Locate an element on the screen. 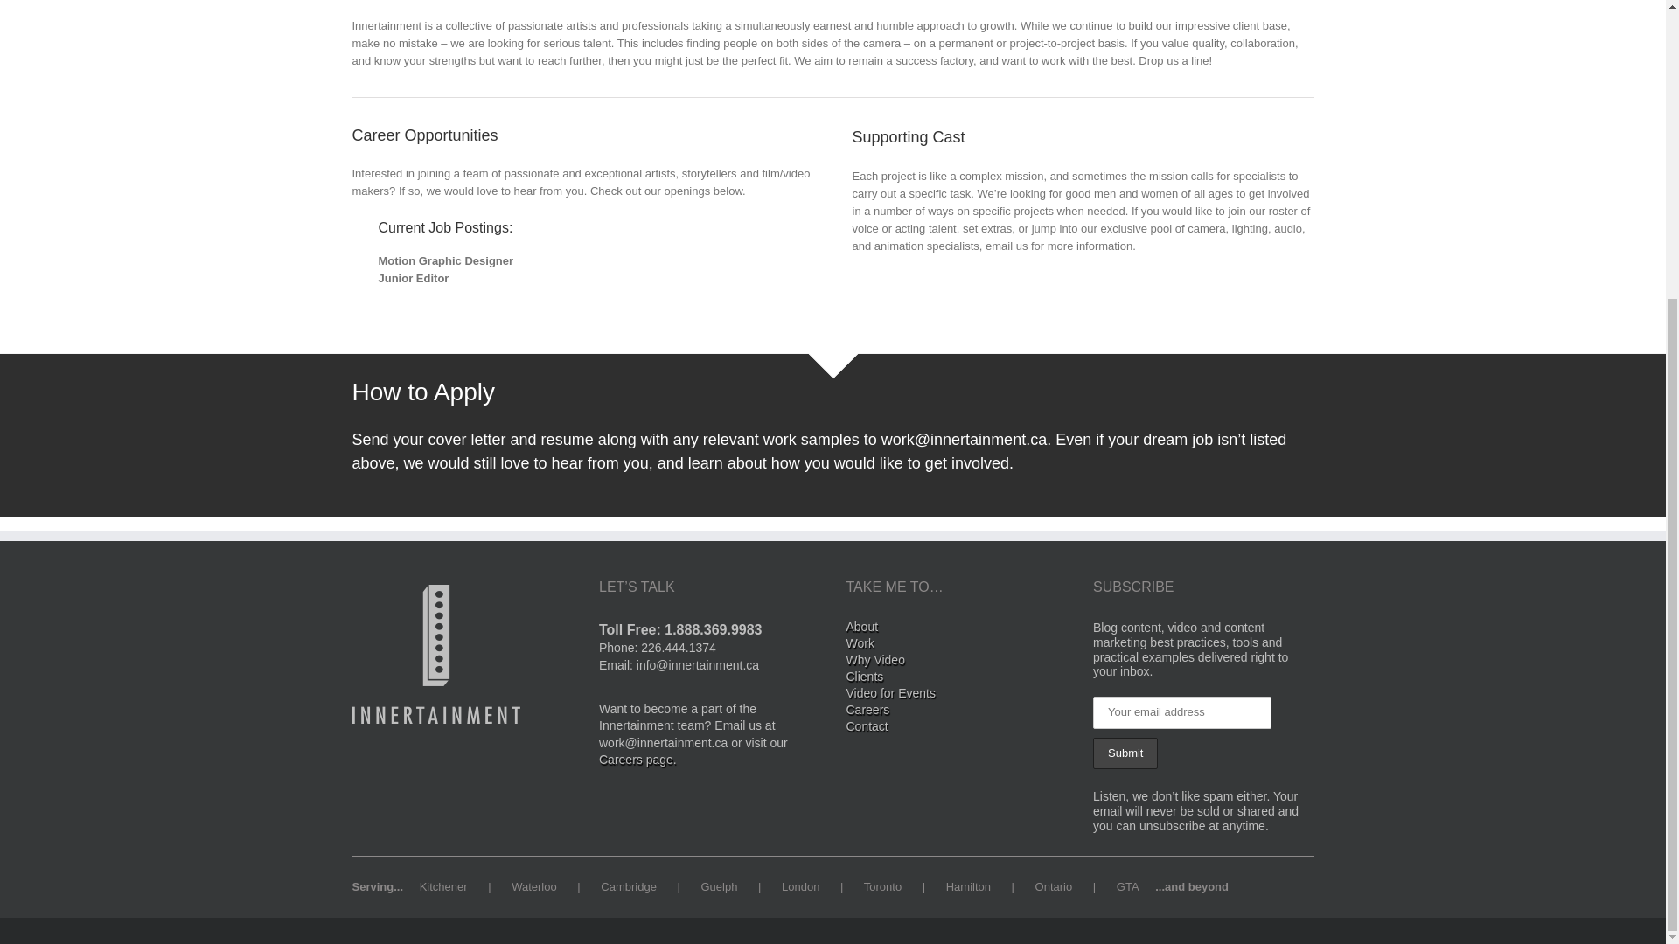 Image resolution: width=1679 pixels, height=944 pixels. Work is located at coordinates (957, 645).